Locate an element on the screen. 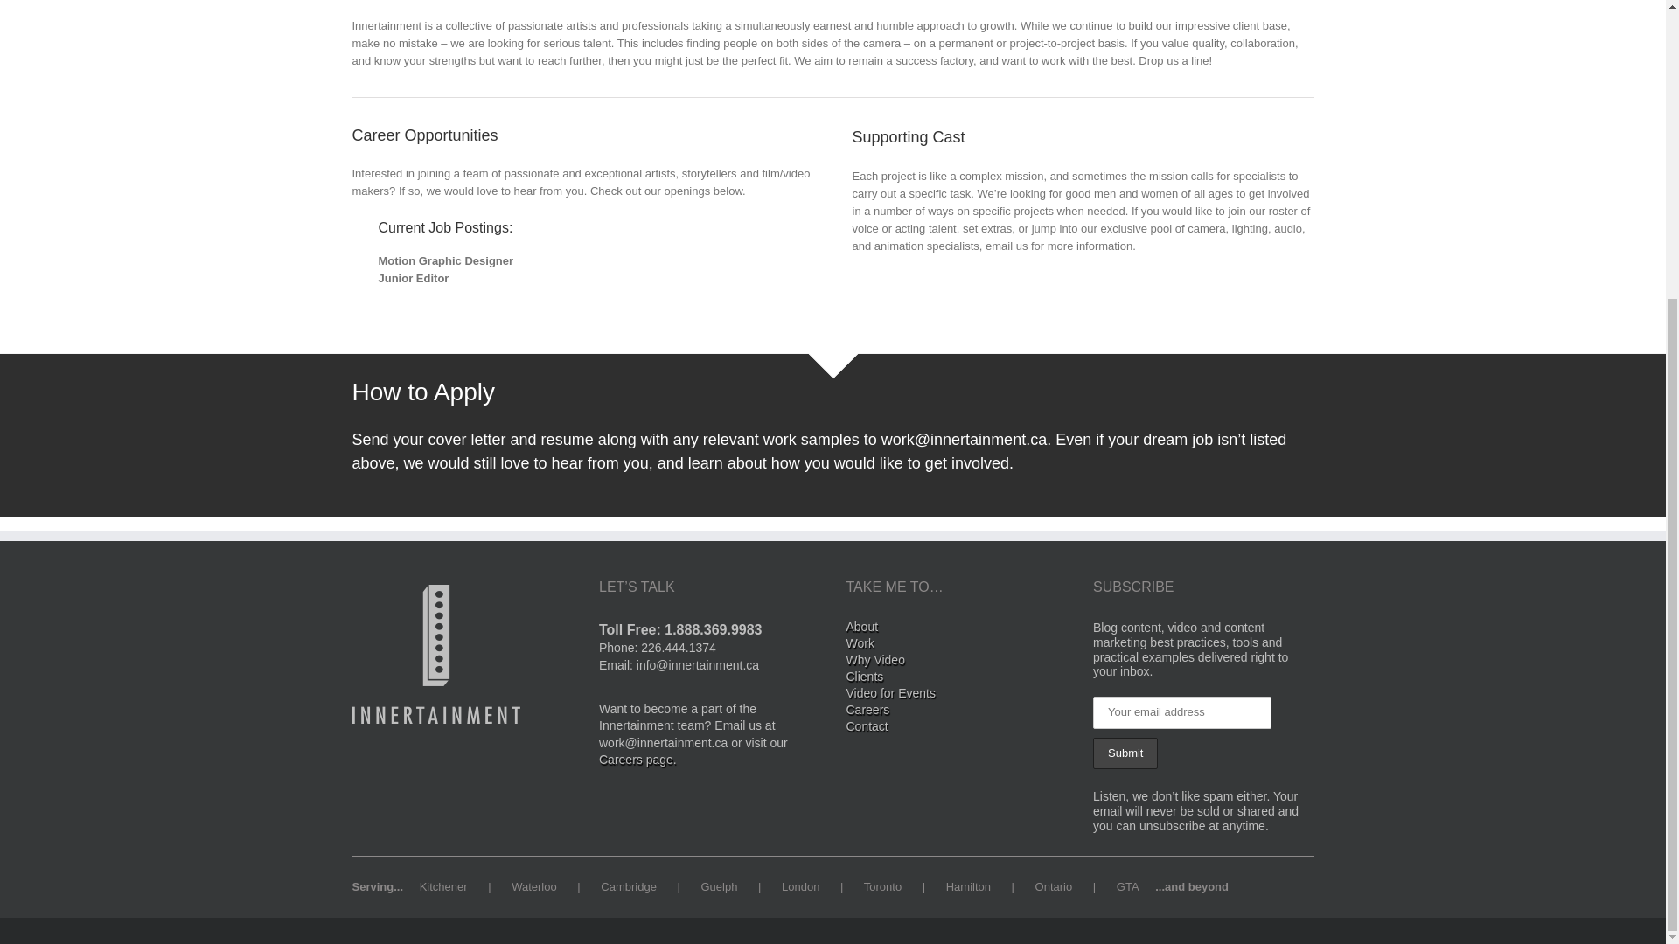 Image resolution: width=1679 pixels, height=944 pixels. Work is located at coordinates (957, 645).